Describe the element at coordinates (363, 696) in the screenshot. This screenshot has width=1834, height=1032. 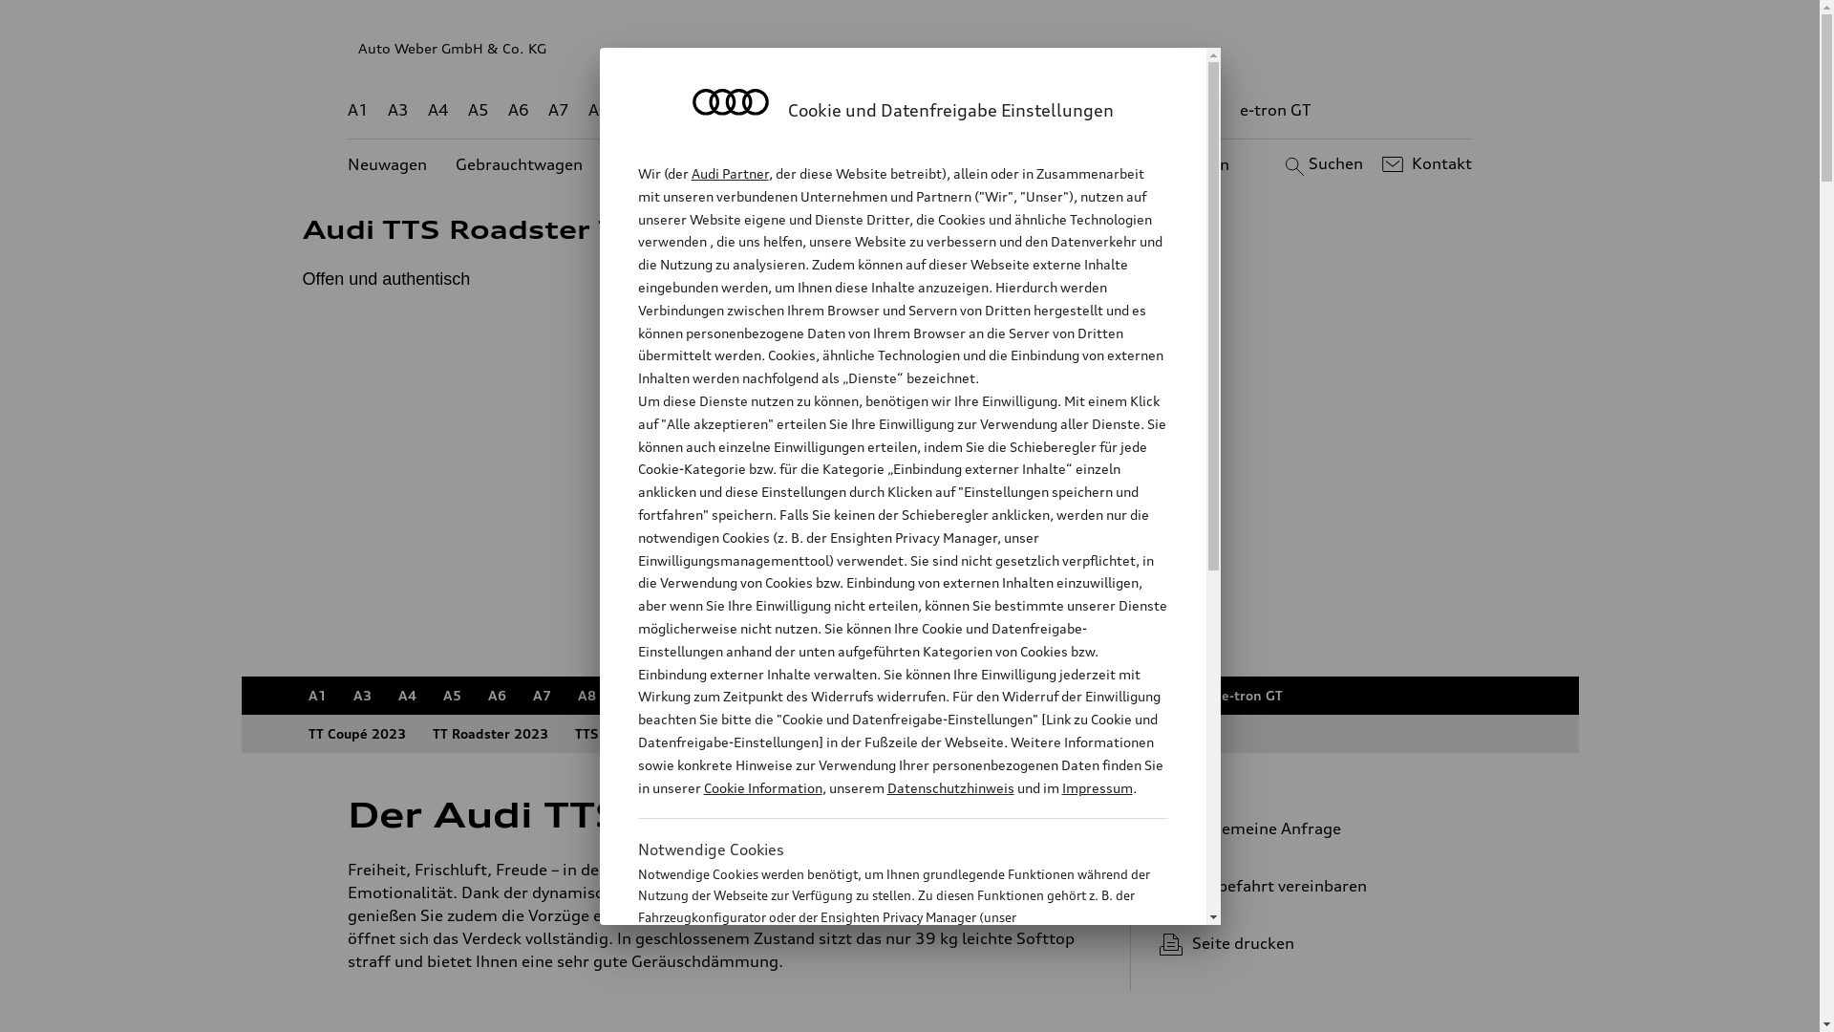
I see `A3` at that location.